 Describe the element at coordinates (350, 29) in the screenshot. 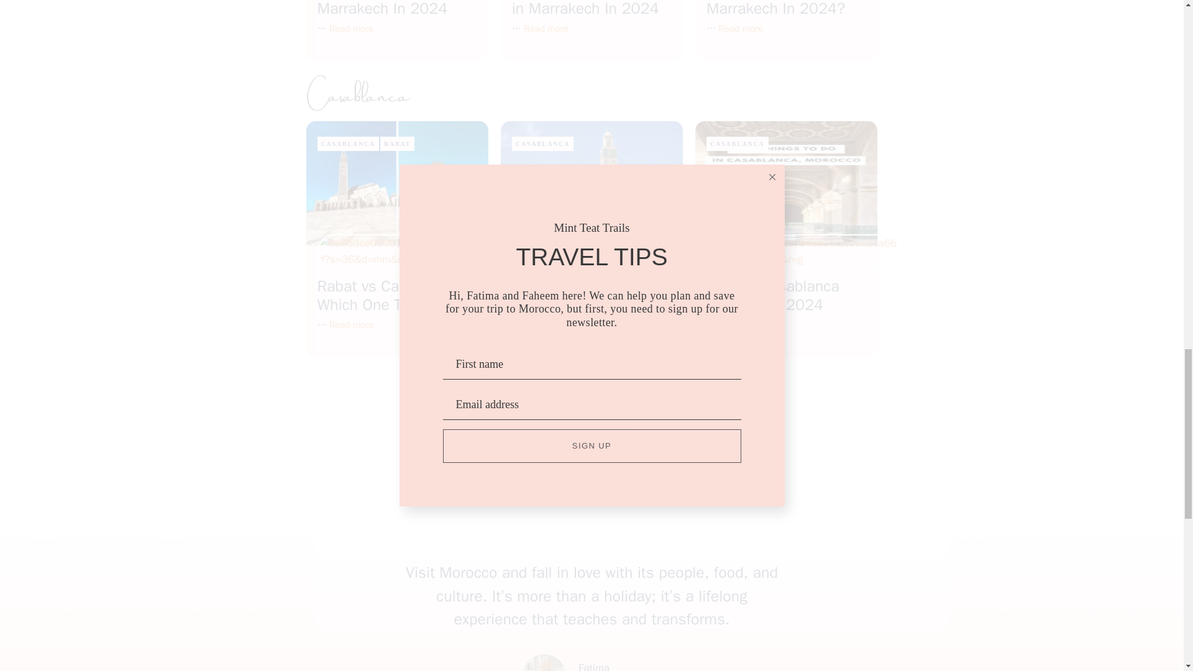

I see `5 Day Trips From Marrakech In 2024` at that location.